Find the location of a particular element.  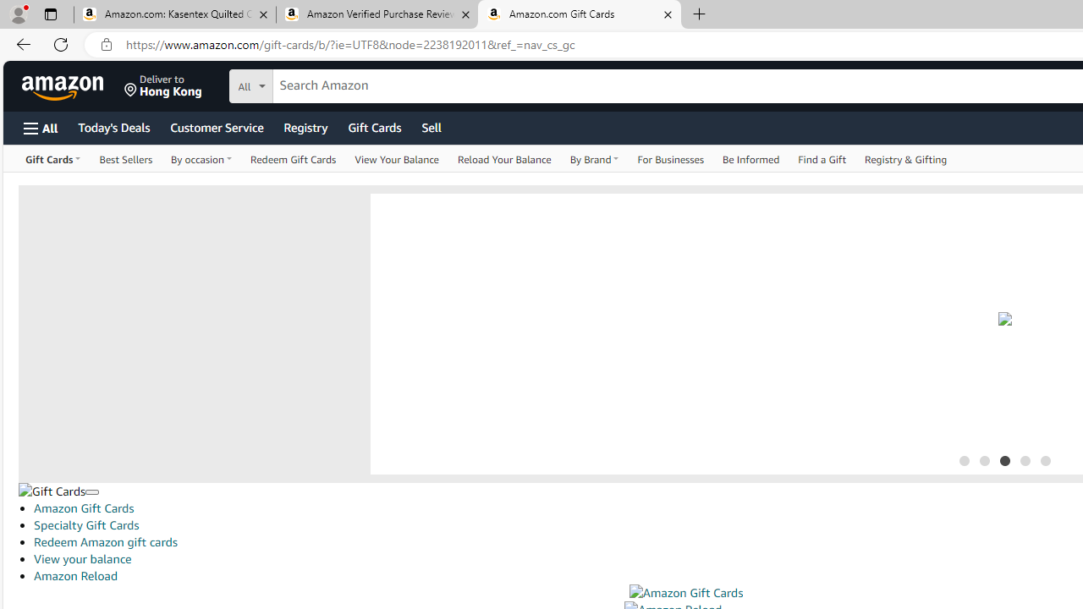

Find a Gift is located at coordinates (822, 159).